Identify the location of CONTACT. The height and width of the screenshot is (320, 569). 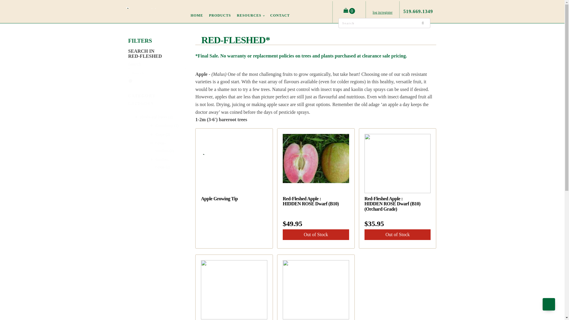
(280, 15).